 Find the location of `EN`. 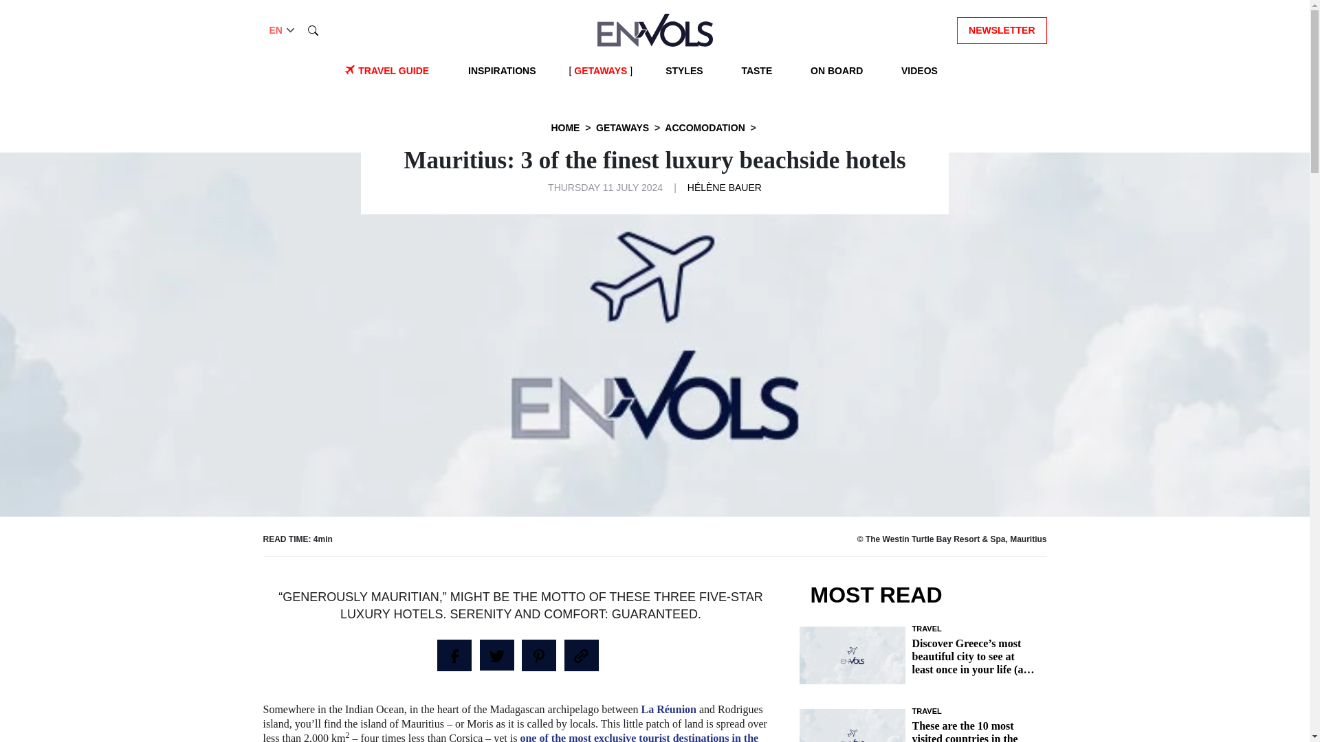

EN is located at coordinates (283, 30).